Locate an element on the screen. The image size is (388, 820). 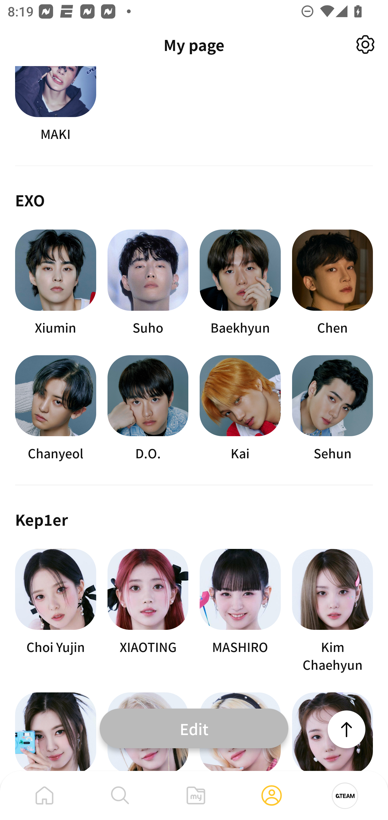
Xiumin is located at coordinates (56, 283).